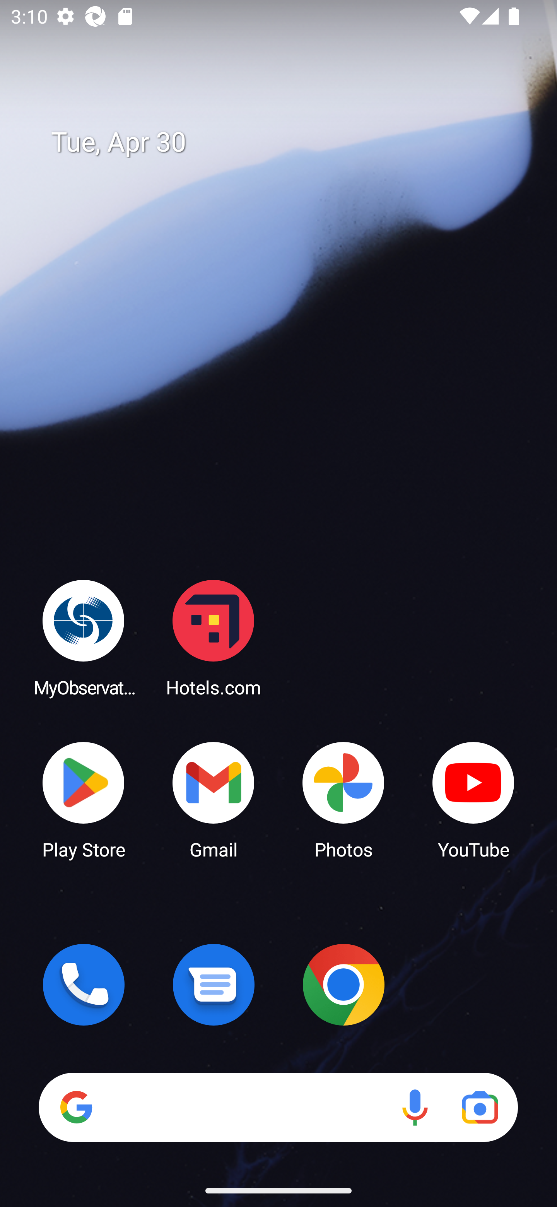 This screenshot has height=1207, width=557. What do you see at coordinates (289, 142) in the screenshot?
I see `Tue, Apr 30` at bounding box center [289, 142].